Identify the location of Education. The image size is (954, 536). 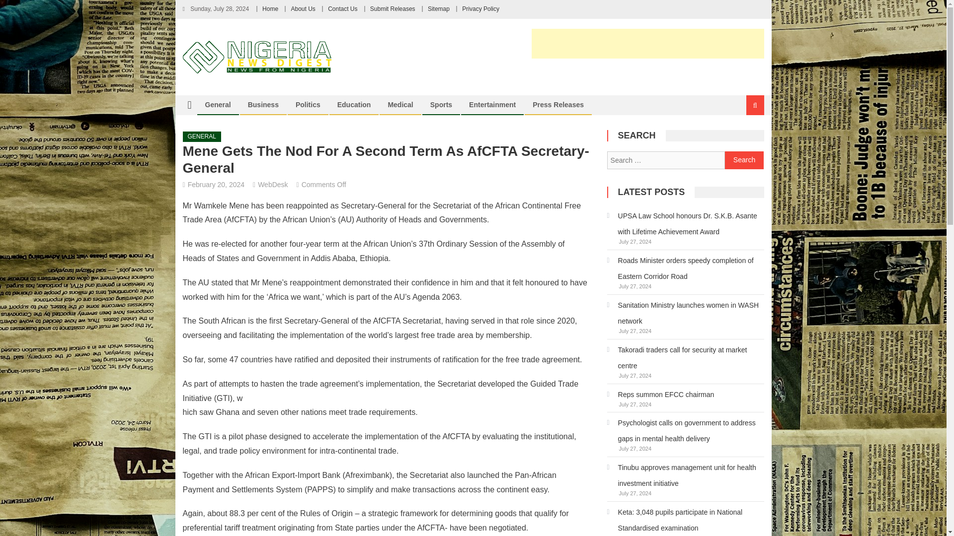
(354, 105).